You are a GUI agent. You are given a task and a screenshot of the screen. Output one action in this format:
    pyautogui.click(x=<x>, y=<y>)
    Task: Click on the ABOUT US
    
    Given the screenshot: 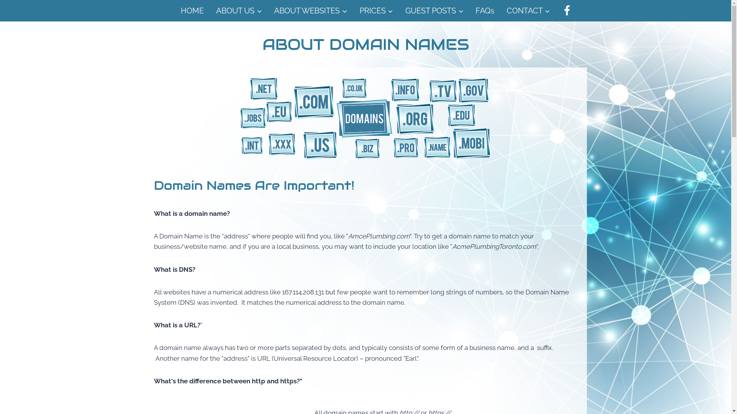 What is the action you would take?
    pyautogui.click(x=239, y=11)
    